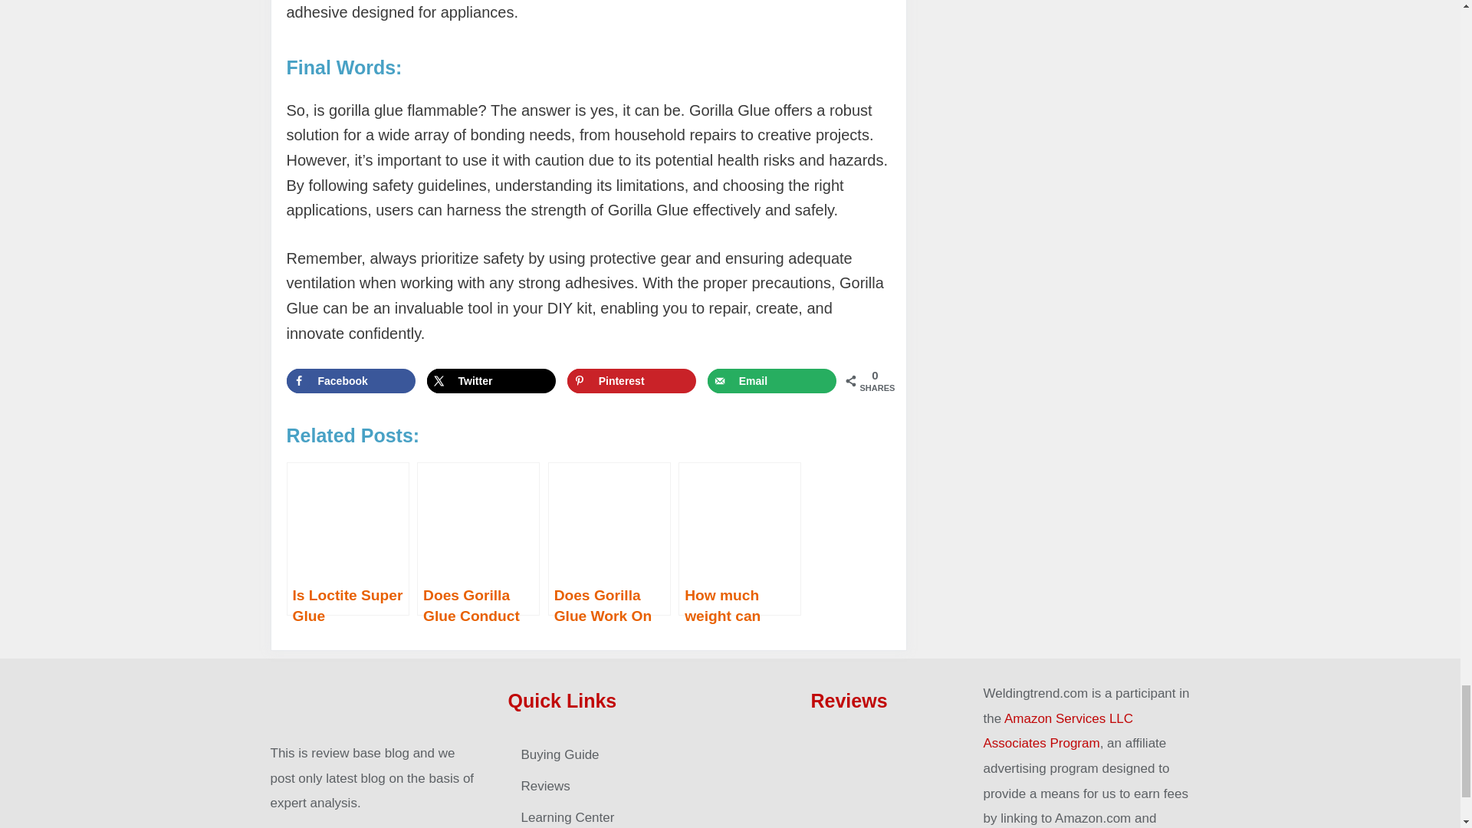  I want to click on Email, so click(773, 380).